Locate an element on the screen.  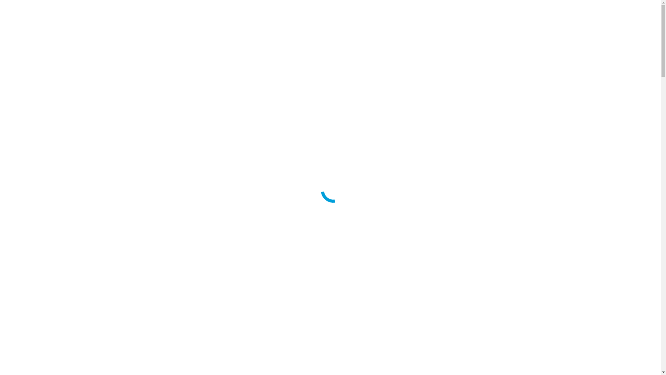
Skip to content is located at coordinates (19, 6).